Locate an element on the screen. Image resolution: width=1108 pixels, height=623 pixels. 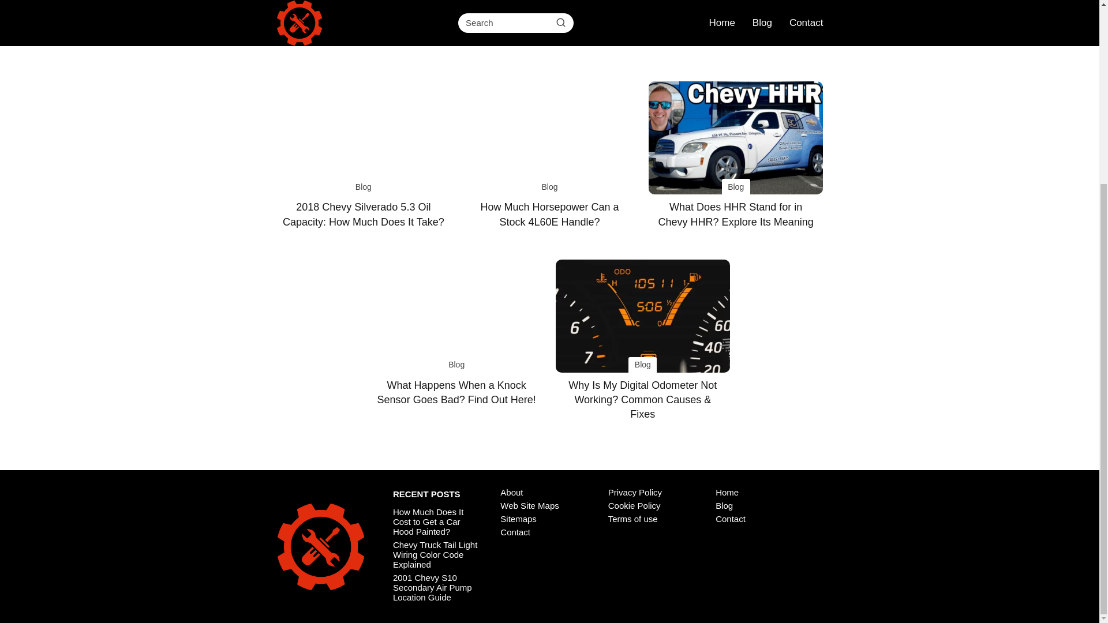
Web Site Maps is located at coordinates (529, 505).